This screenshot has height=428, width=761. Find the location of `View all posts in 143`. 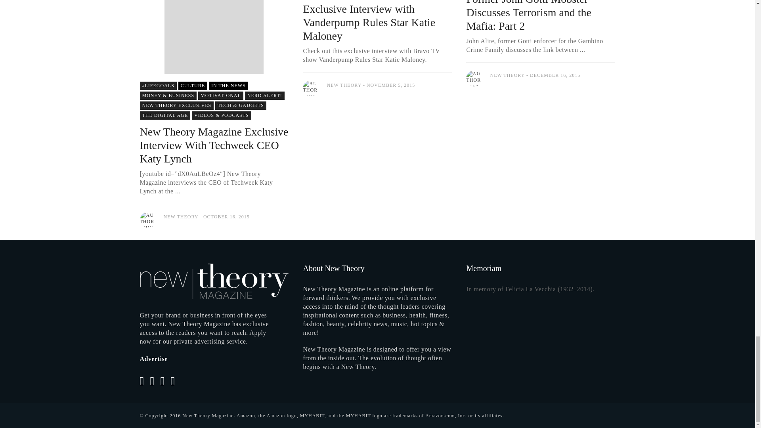

View all posts in 143 is located at coordinates (158, 86).